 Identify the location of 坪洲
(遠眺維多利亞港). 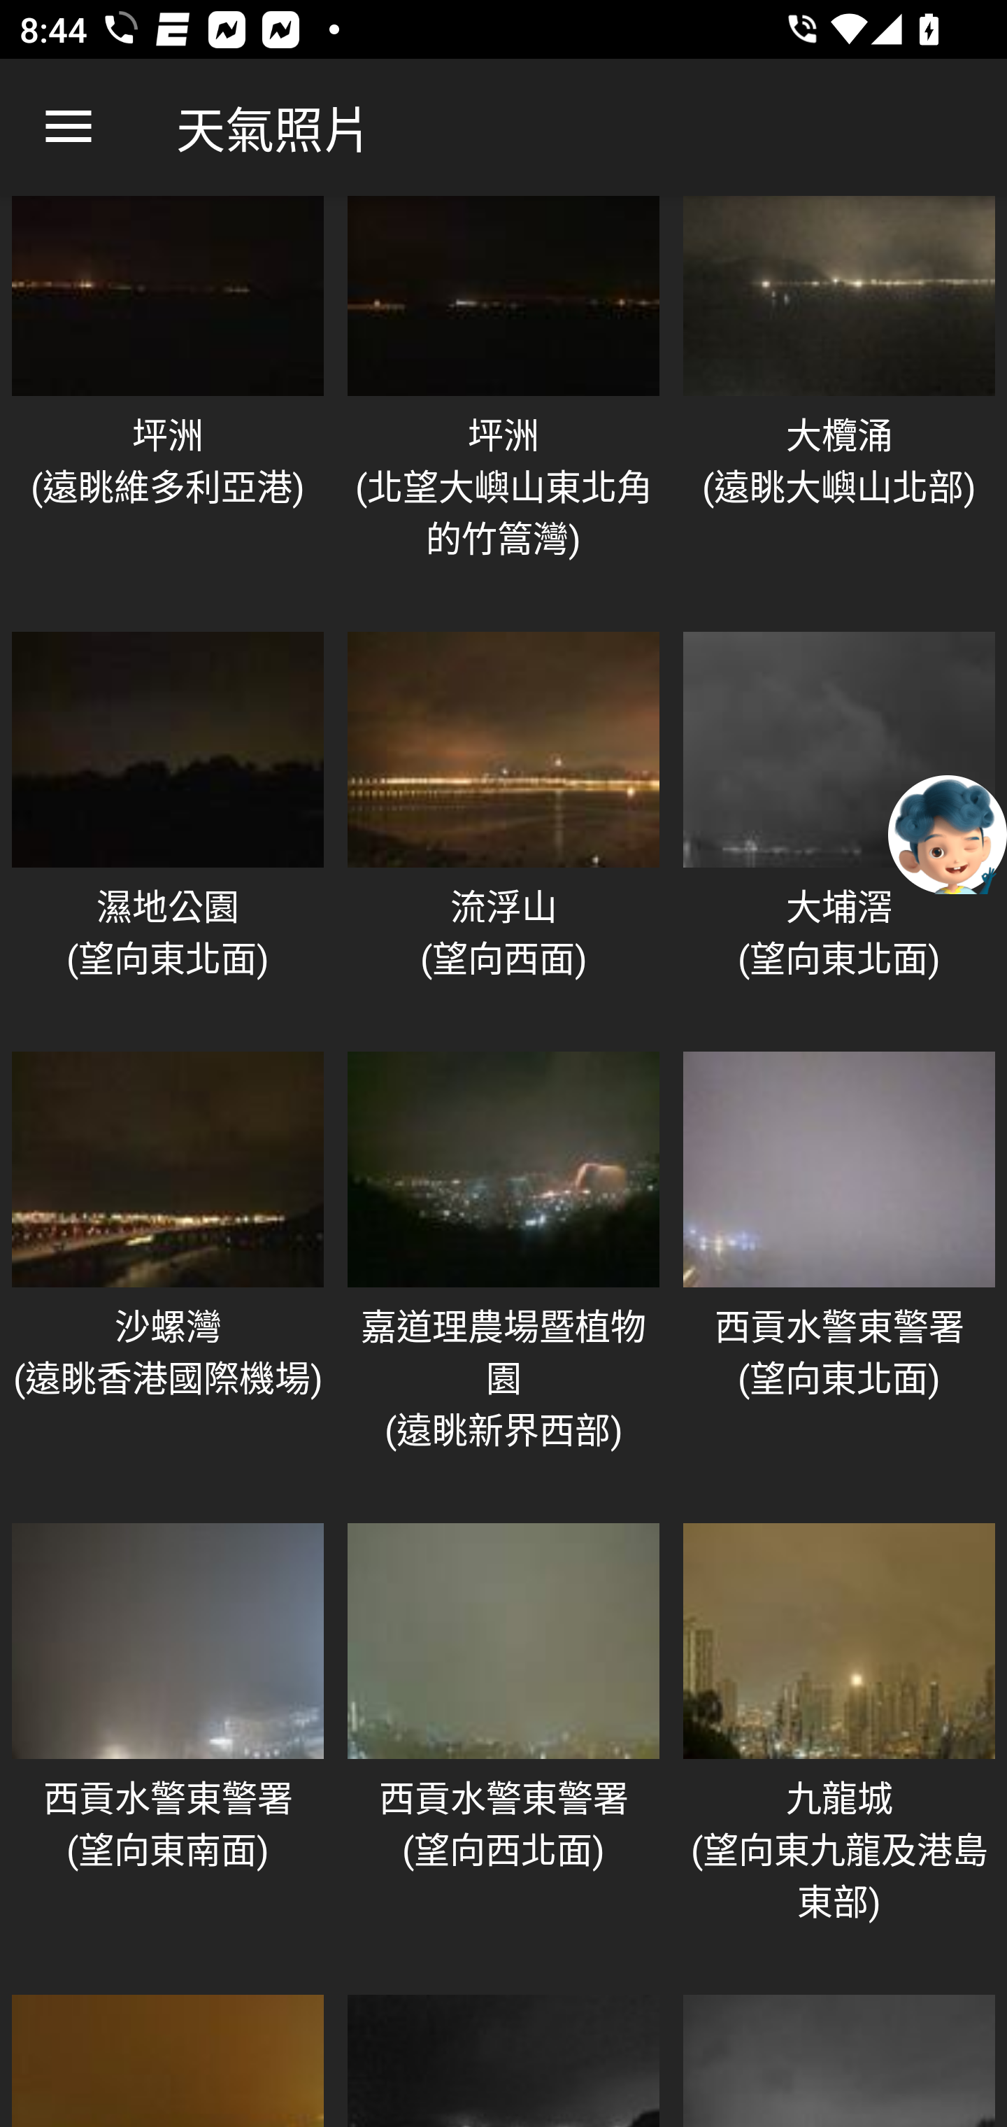
(168, 404).